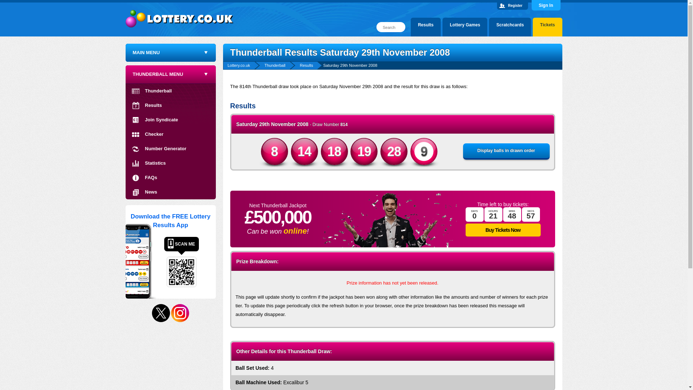 The image size is (693, 390). I want to click on Lottery Games, so click(465, 28).